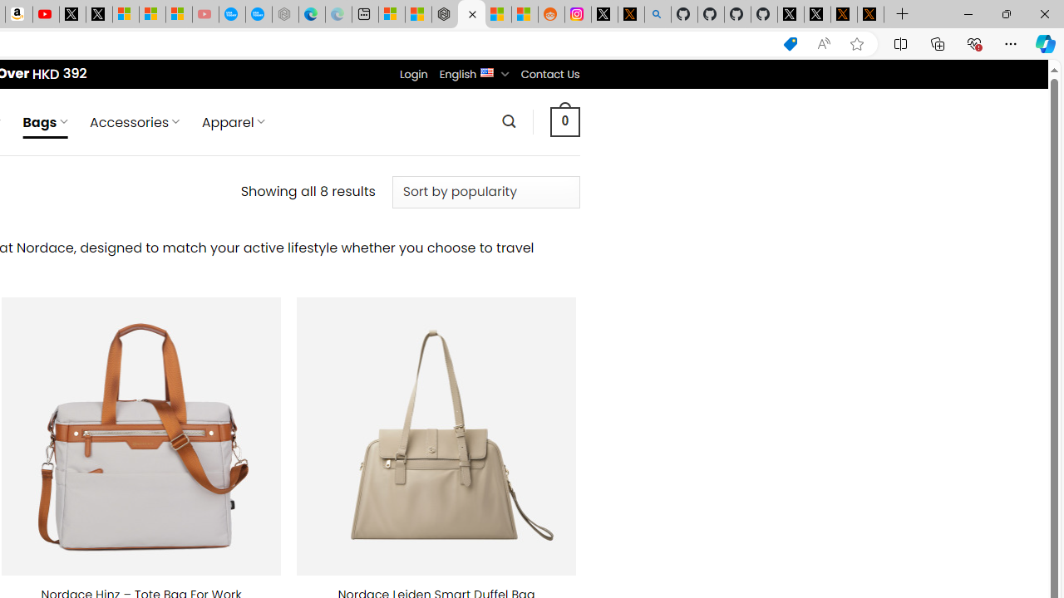  I want to click on Contact Us, so click(549, 74).